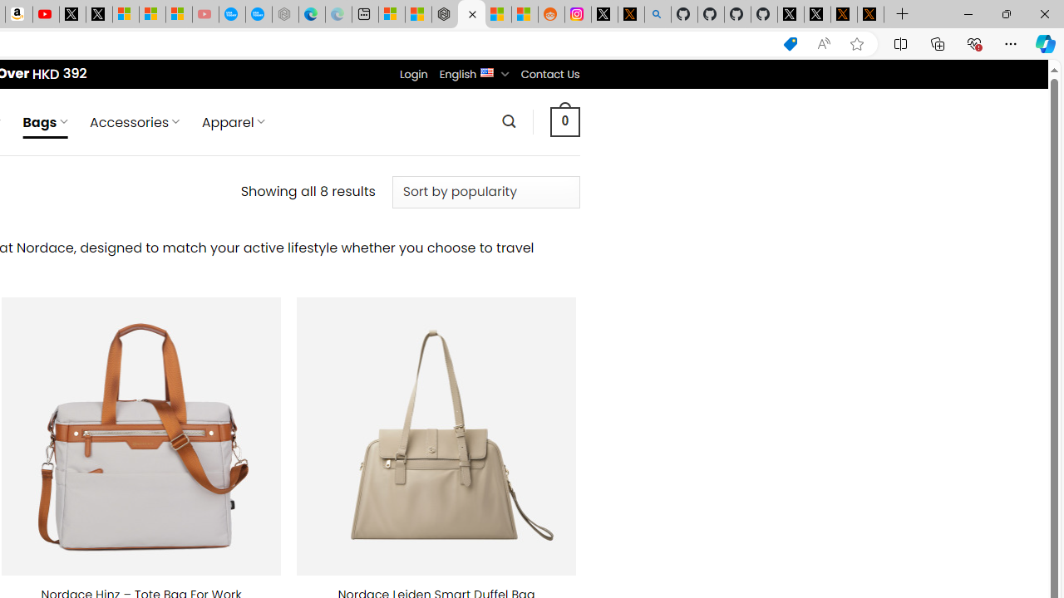  I want to click on Contact Us, so click(549, 74).